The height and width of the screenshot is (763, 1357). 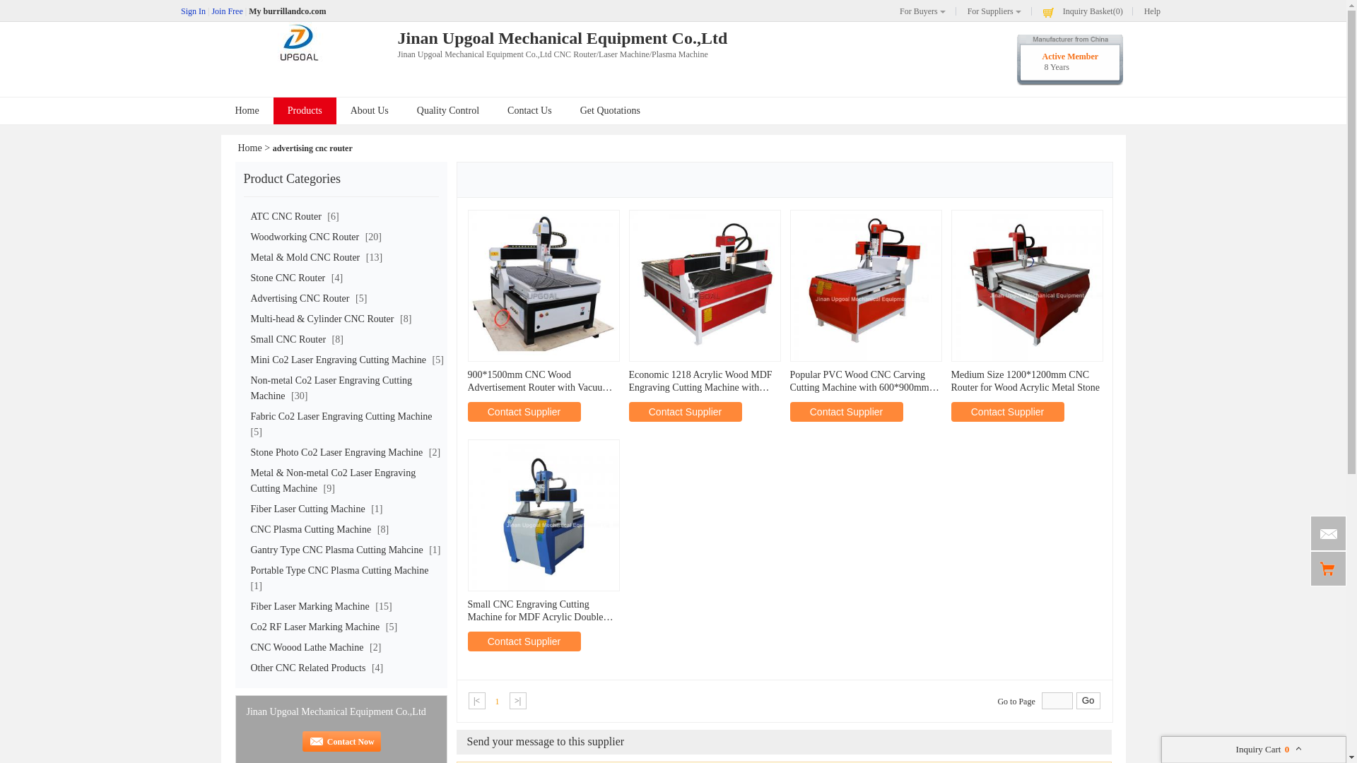 I want to click on Contact Us, so click(x=529, y=110).